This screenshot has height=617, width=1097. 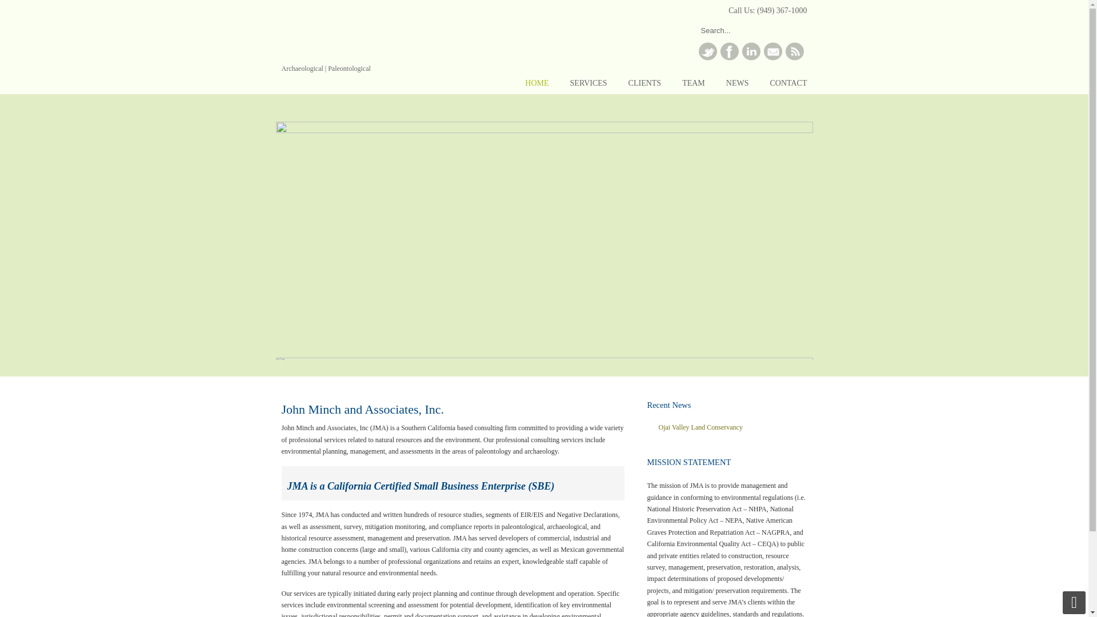 What do you see at coordinates (788, 83) in the screenshot?
I see `CONTACT` at bounding box center [788, 83].